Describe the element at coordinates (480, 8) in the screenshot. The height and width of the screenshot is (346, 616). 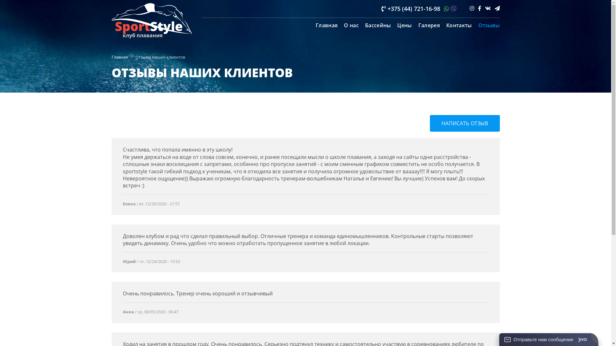
I see `Facebook` at that location.